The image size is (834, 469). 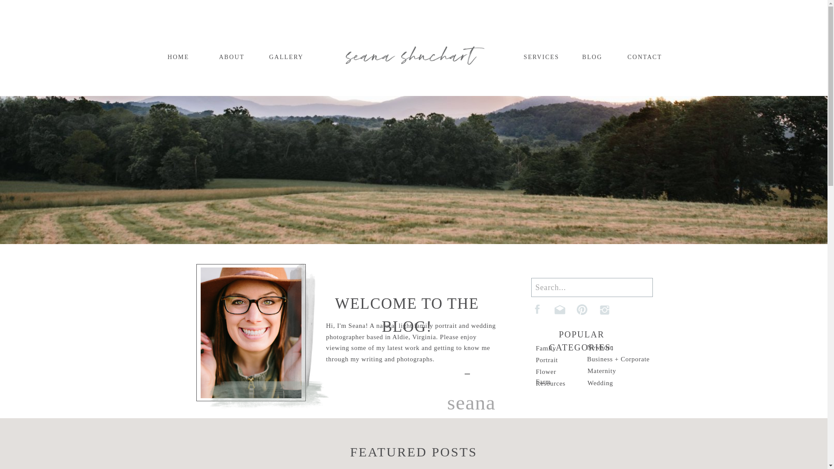 What do you see at coordinates (285, 56) in the screenshot?
I see `GALLERY` at bounding box center [285, 56].